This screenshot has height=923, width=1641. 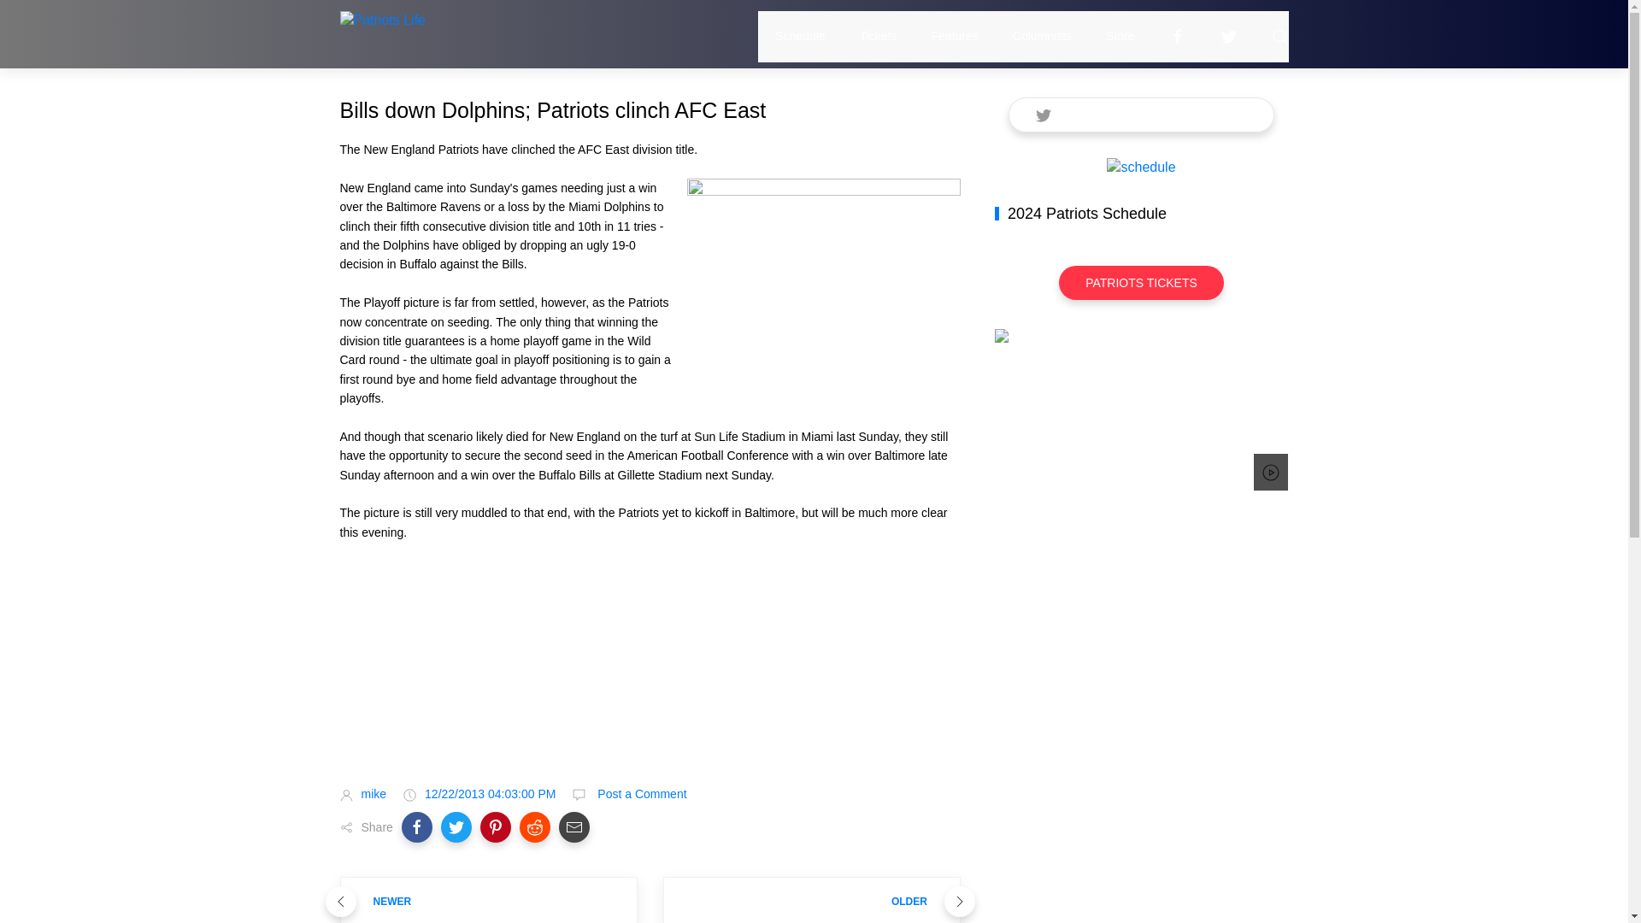 I want to click on OLDER, so click(x=811, y=900).